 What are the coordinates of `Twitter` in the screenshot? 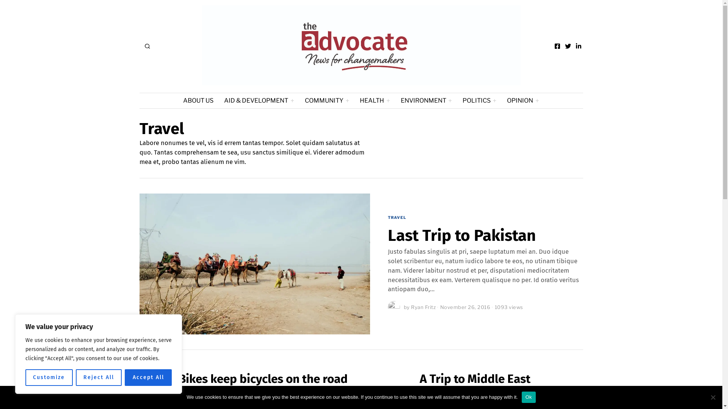 It's located at (568, 46).